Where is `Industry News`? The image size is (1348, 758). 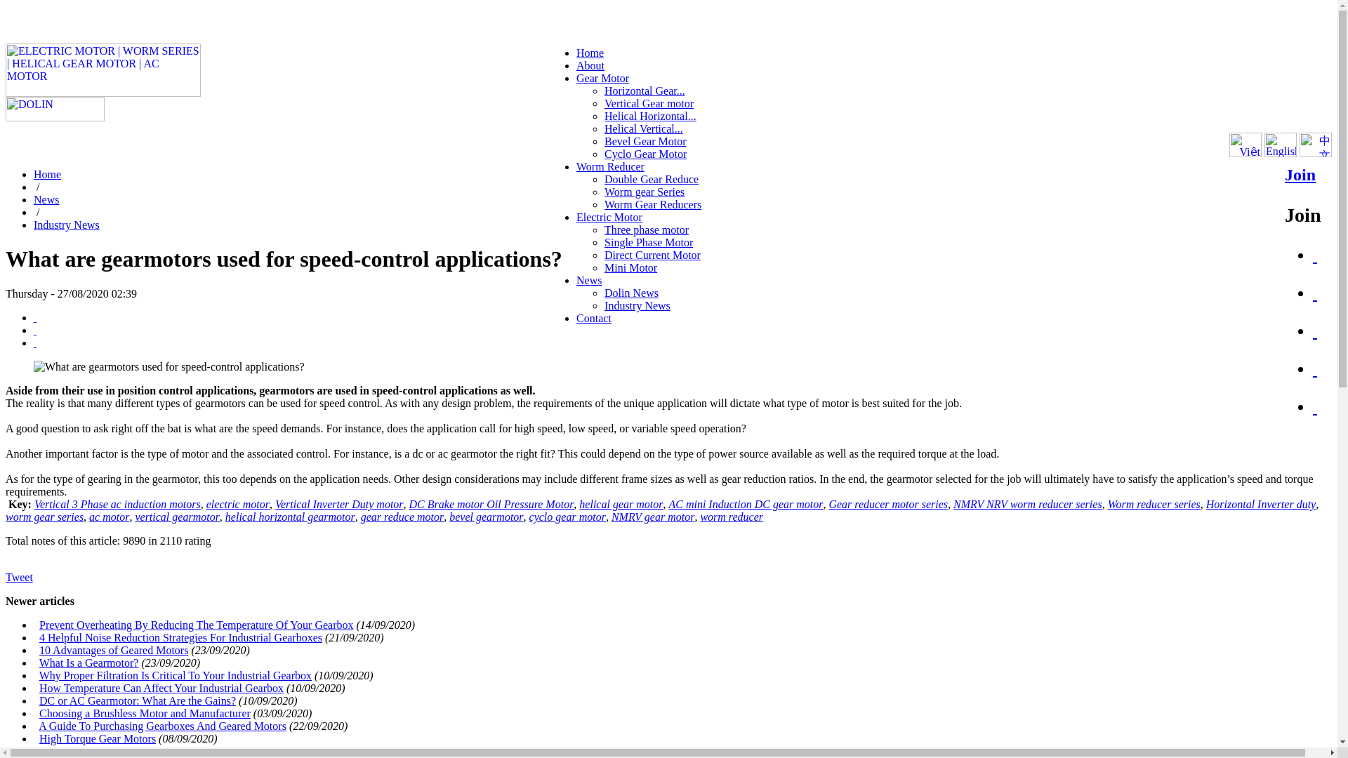 Industry News is located at coordinates (67, 225).